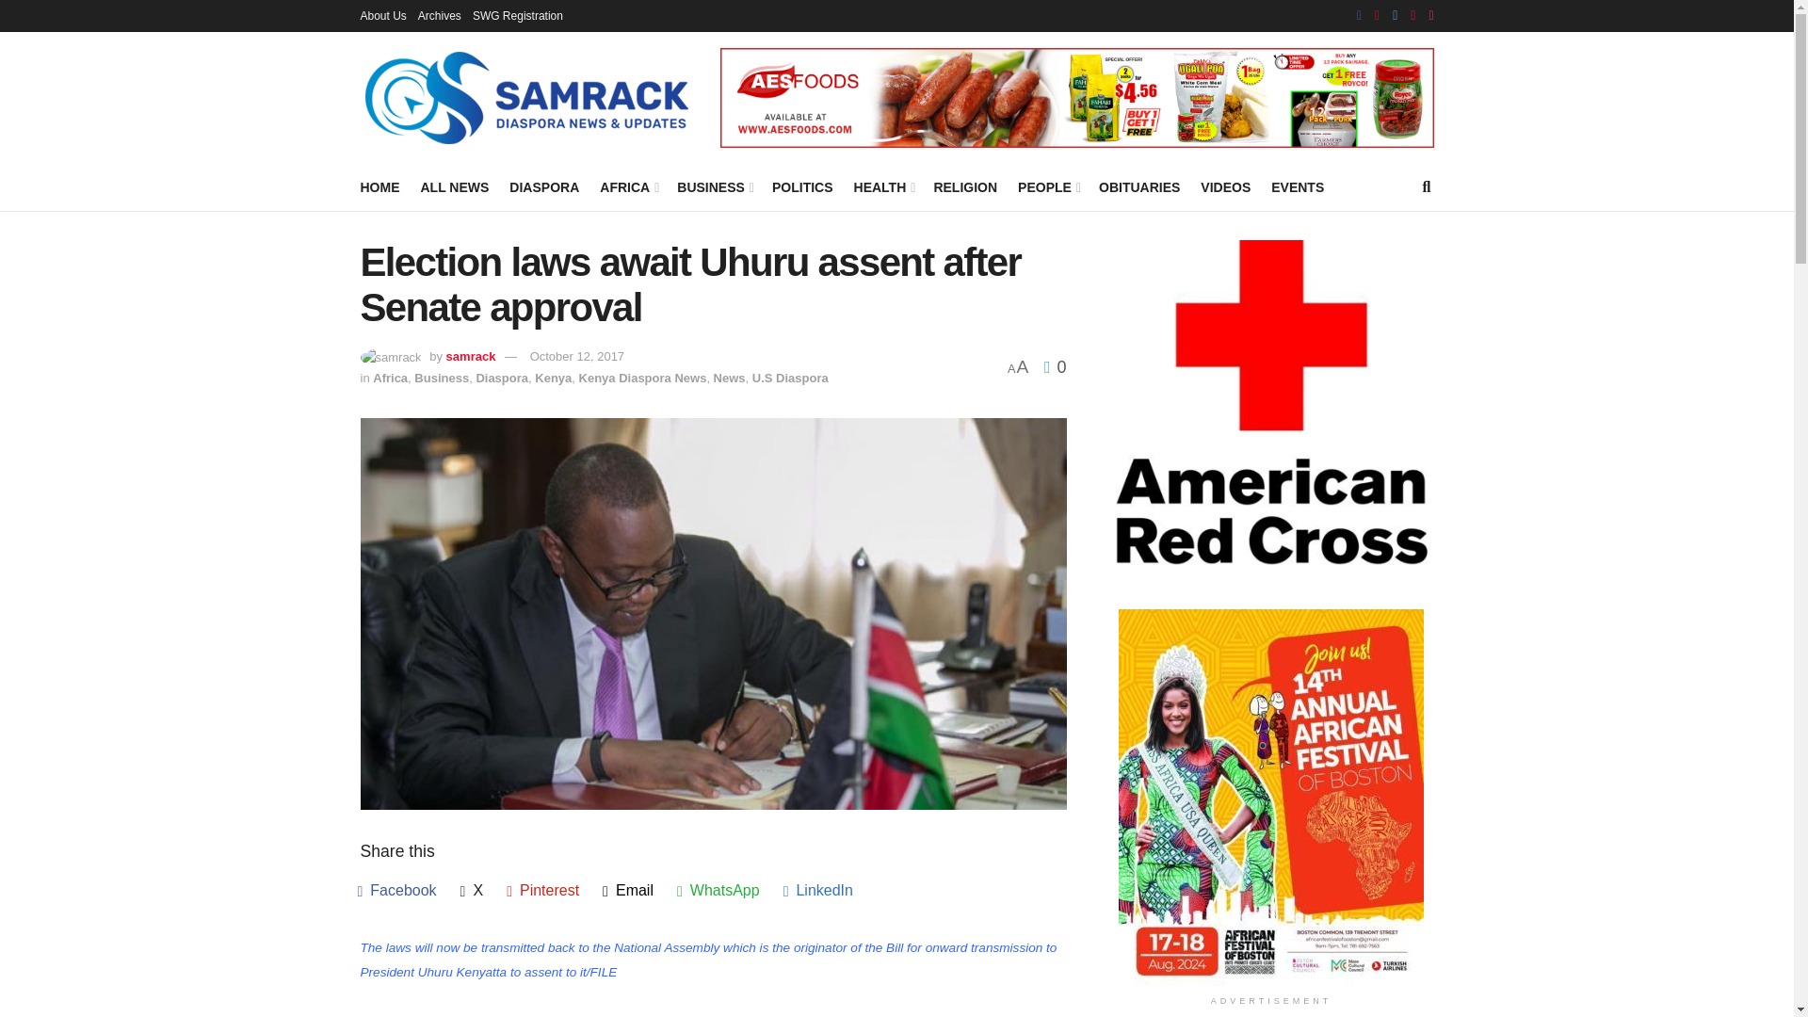 The height and width of the screenshot is (1017, 1808). Describe the element at coordinates (1047, 186) in the screenshot. I see `PEOPLE` at that location.